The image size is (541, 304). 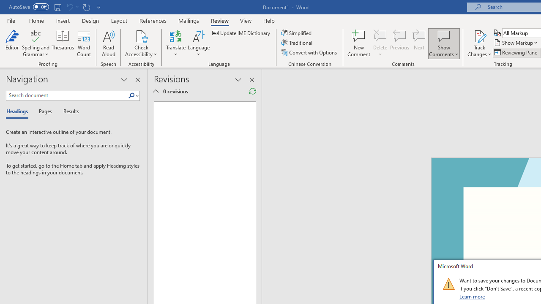 What do you see at coordinates (419, 43) in the screenshot?
I see `Next` at bounding box center [419, 43].